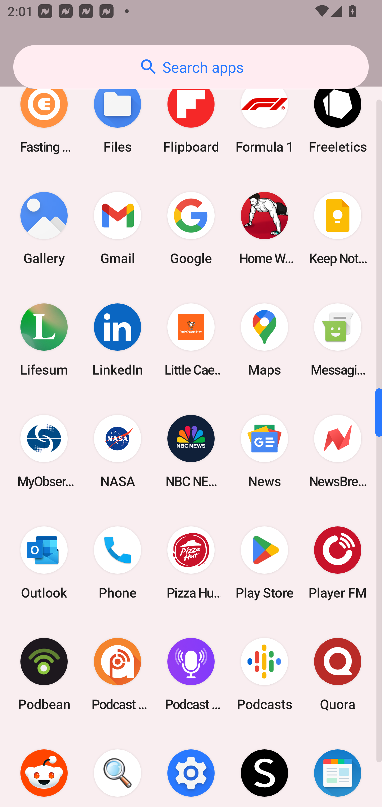 Image resolution: width=382 pixels, height=807 pixels. I want to click on Little Caesars Pizza, so click(191, 340).